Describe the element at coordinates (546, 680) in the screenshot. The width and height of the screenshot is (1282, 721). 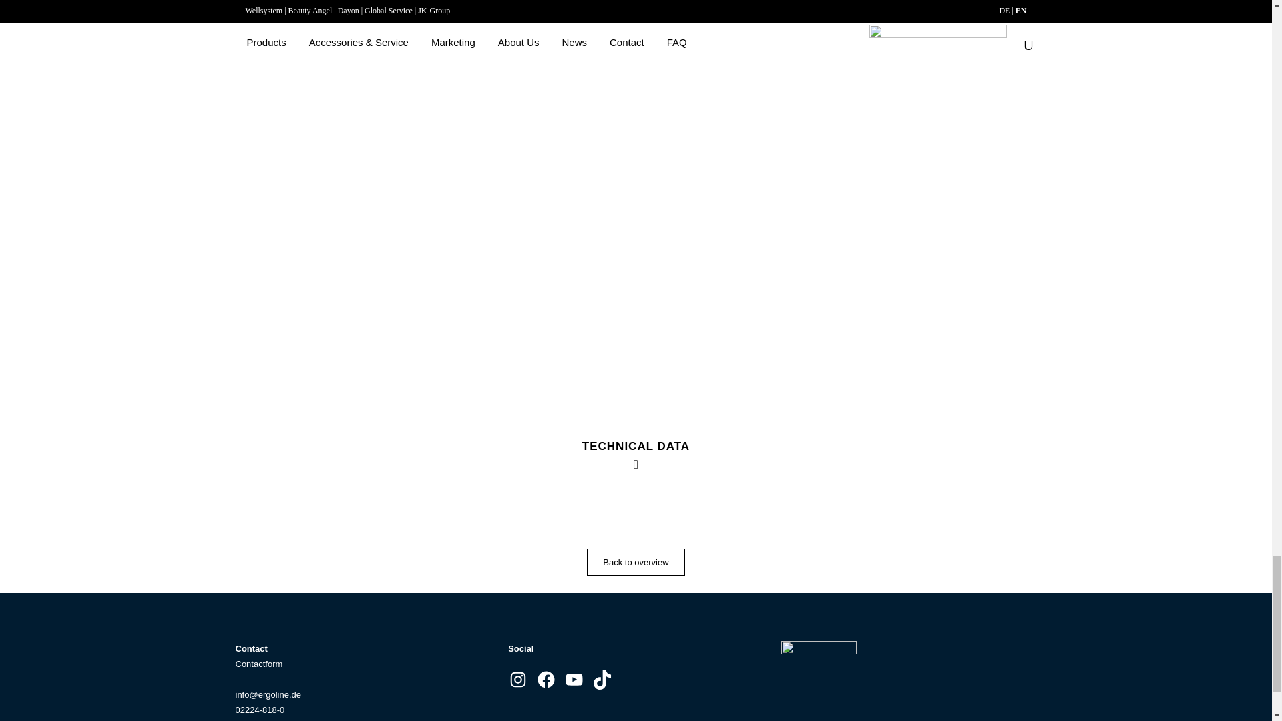
I see `Facebook` at that location.